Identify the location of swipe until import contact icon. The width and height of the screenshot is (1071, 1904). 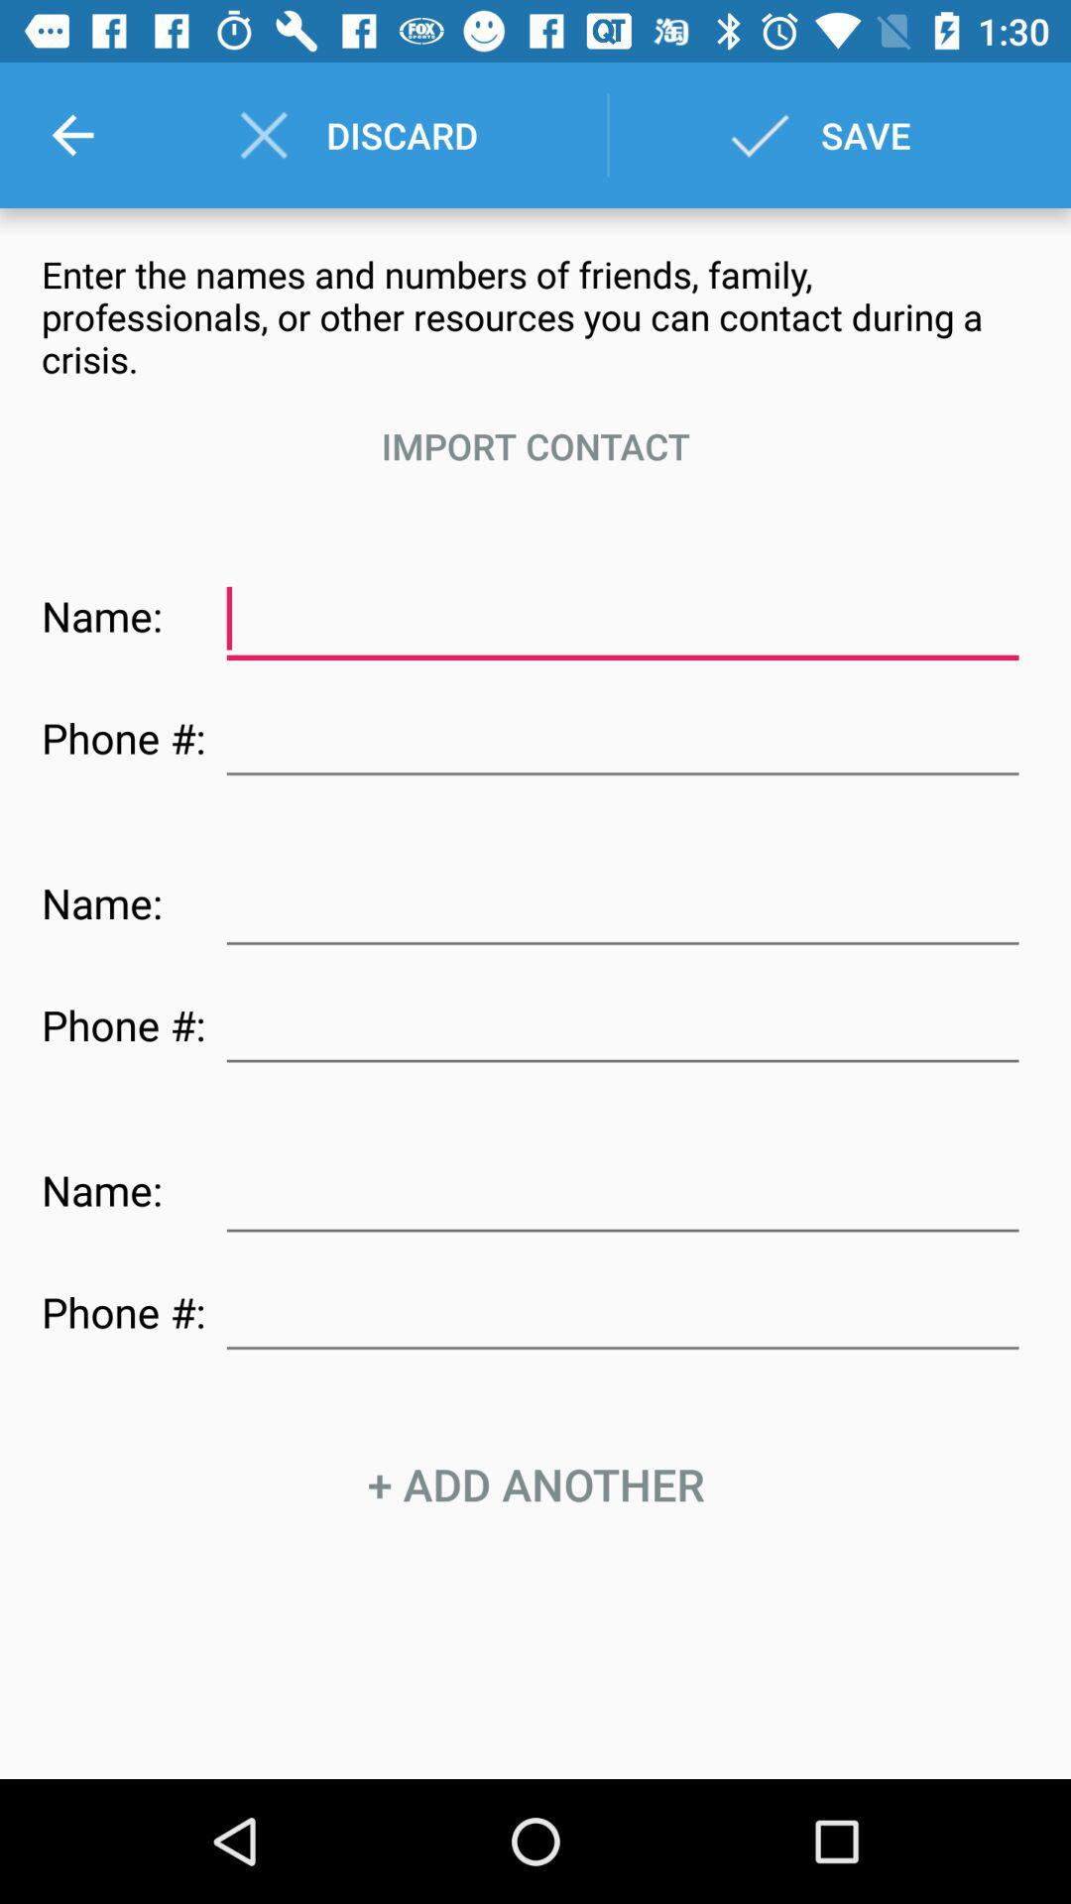
(535, 446).